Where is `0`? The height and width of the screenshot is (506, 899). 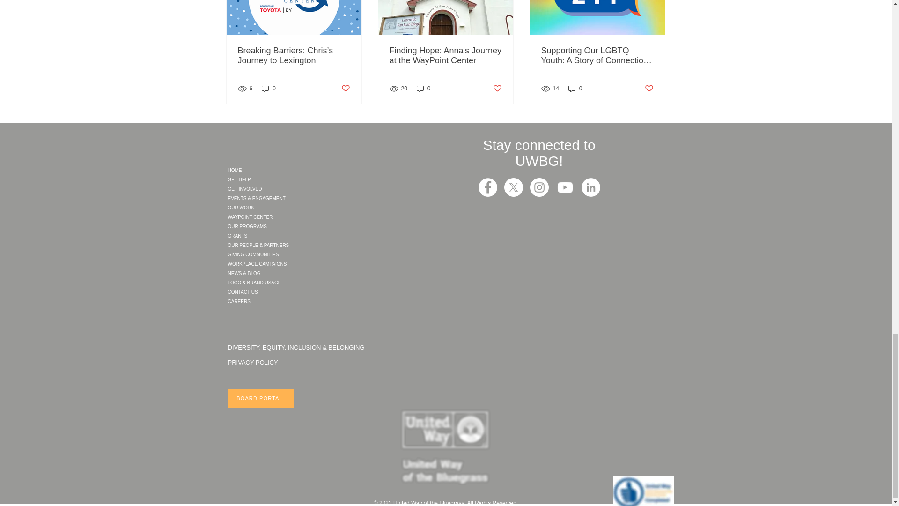
0 is located at coordinates (575, 89).